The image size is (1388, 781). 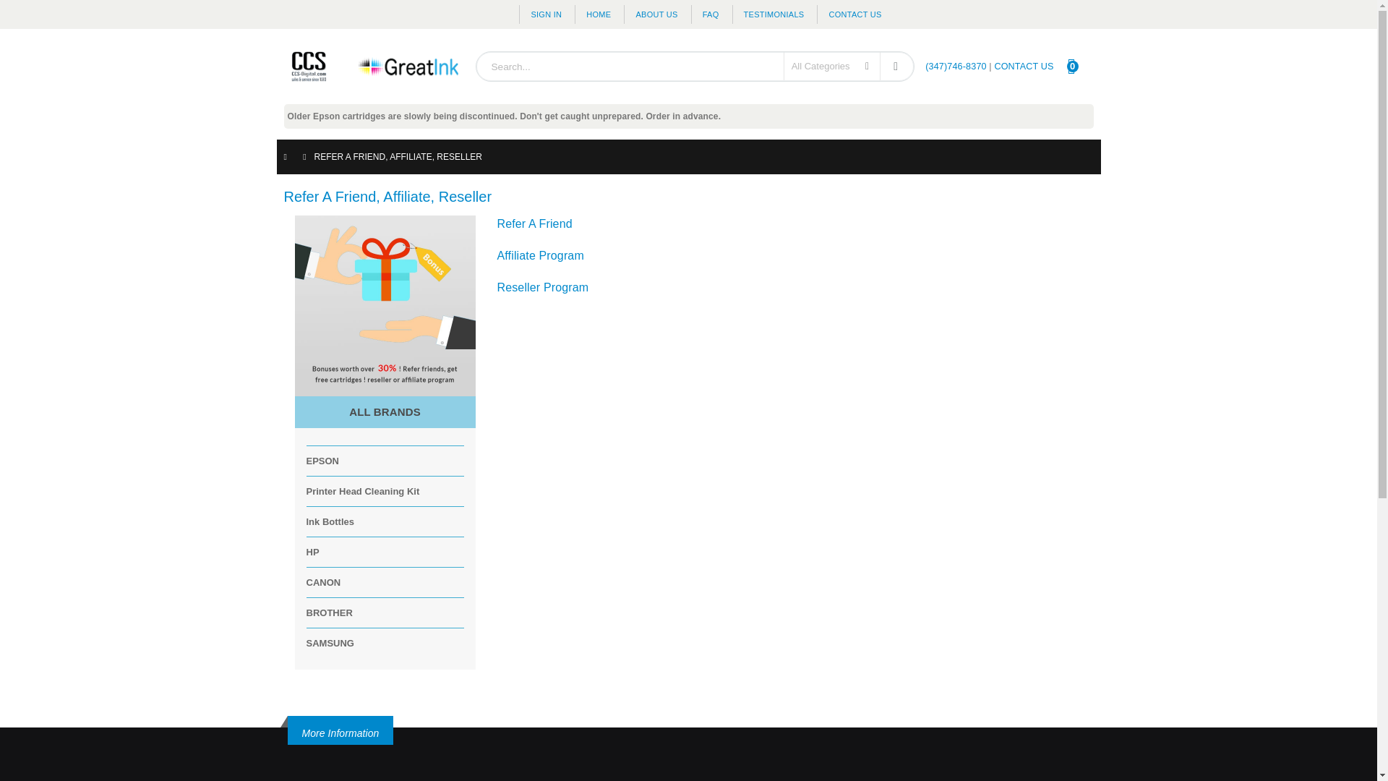 I want to click on CCS-Digital.com, so click(x=373, y=66).